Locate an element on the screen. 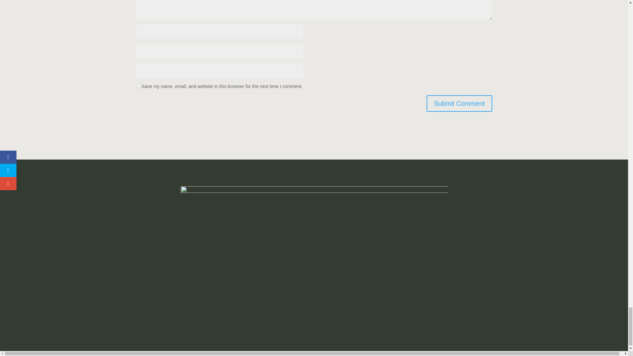  Submit Comment is located at coordinates (460, 104).